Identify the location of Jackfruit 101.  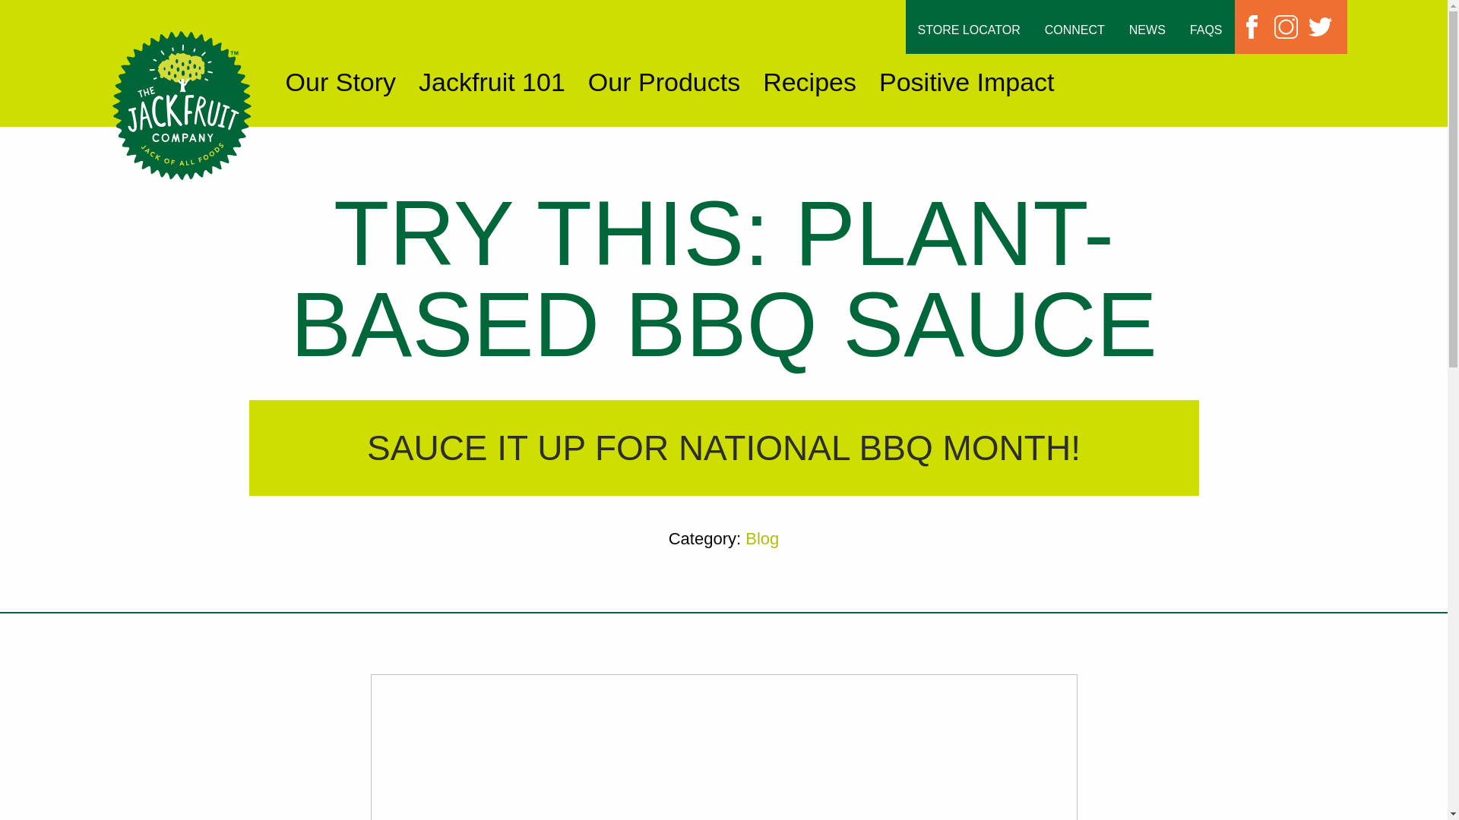
(492, 82).